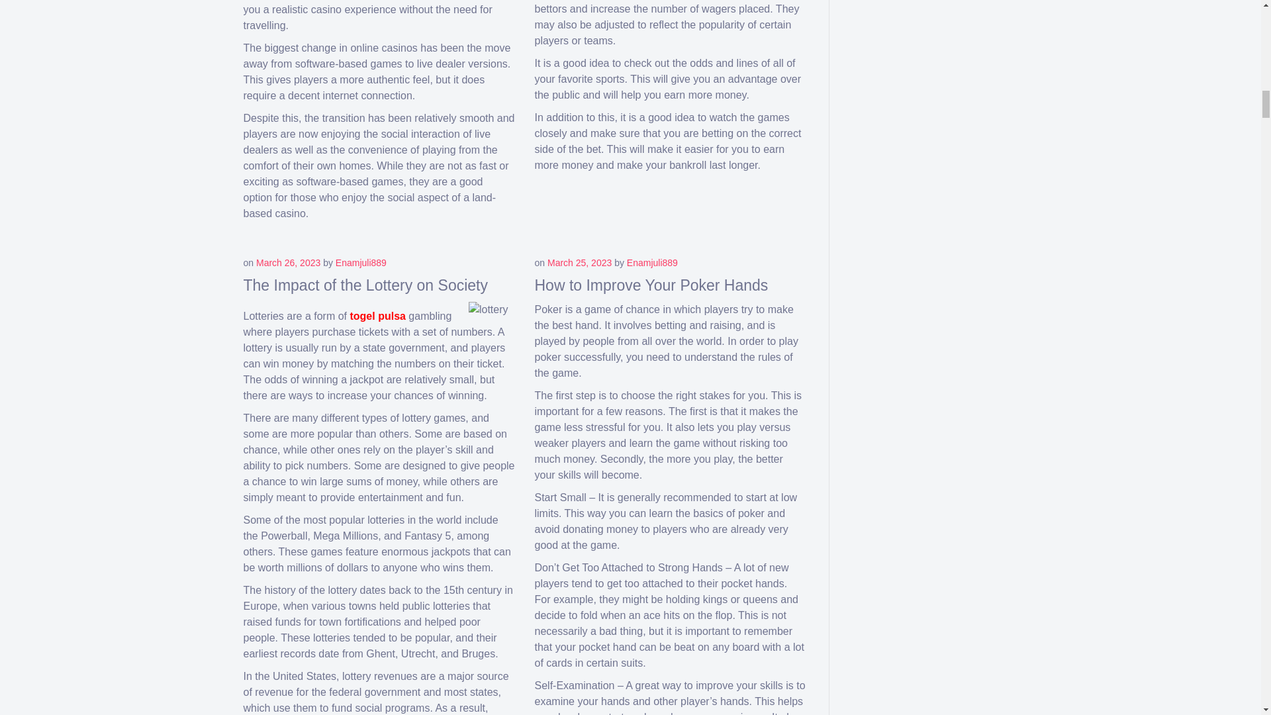 The width and height of the screenshot is (1271, 715). Describe the element at coordinates (365, 285) in the screenshot. I see `The Impact of the Lottery on Society` at that location.